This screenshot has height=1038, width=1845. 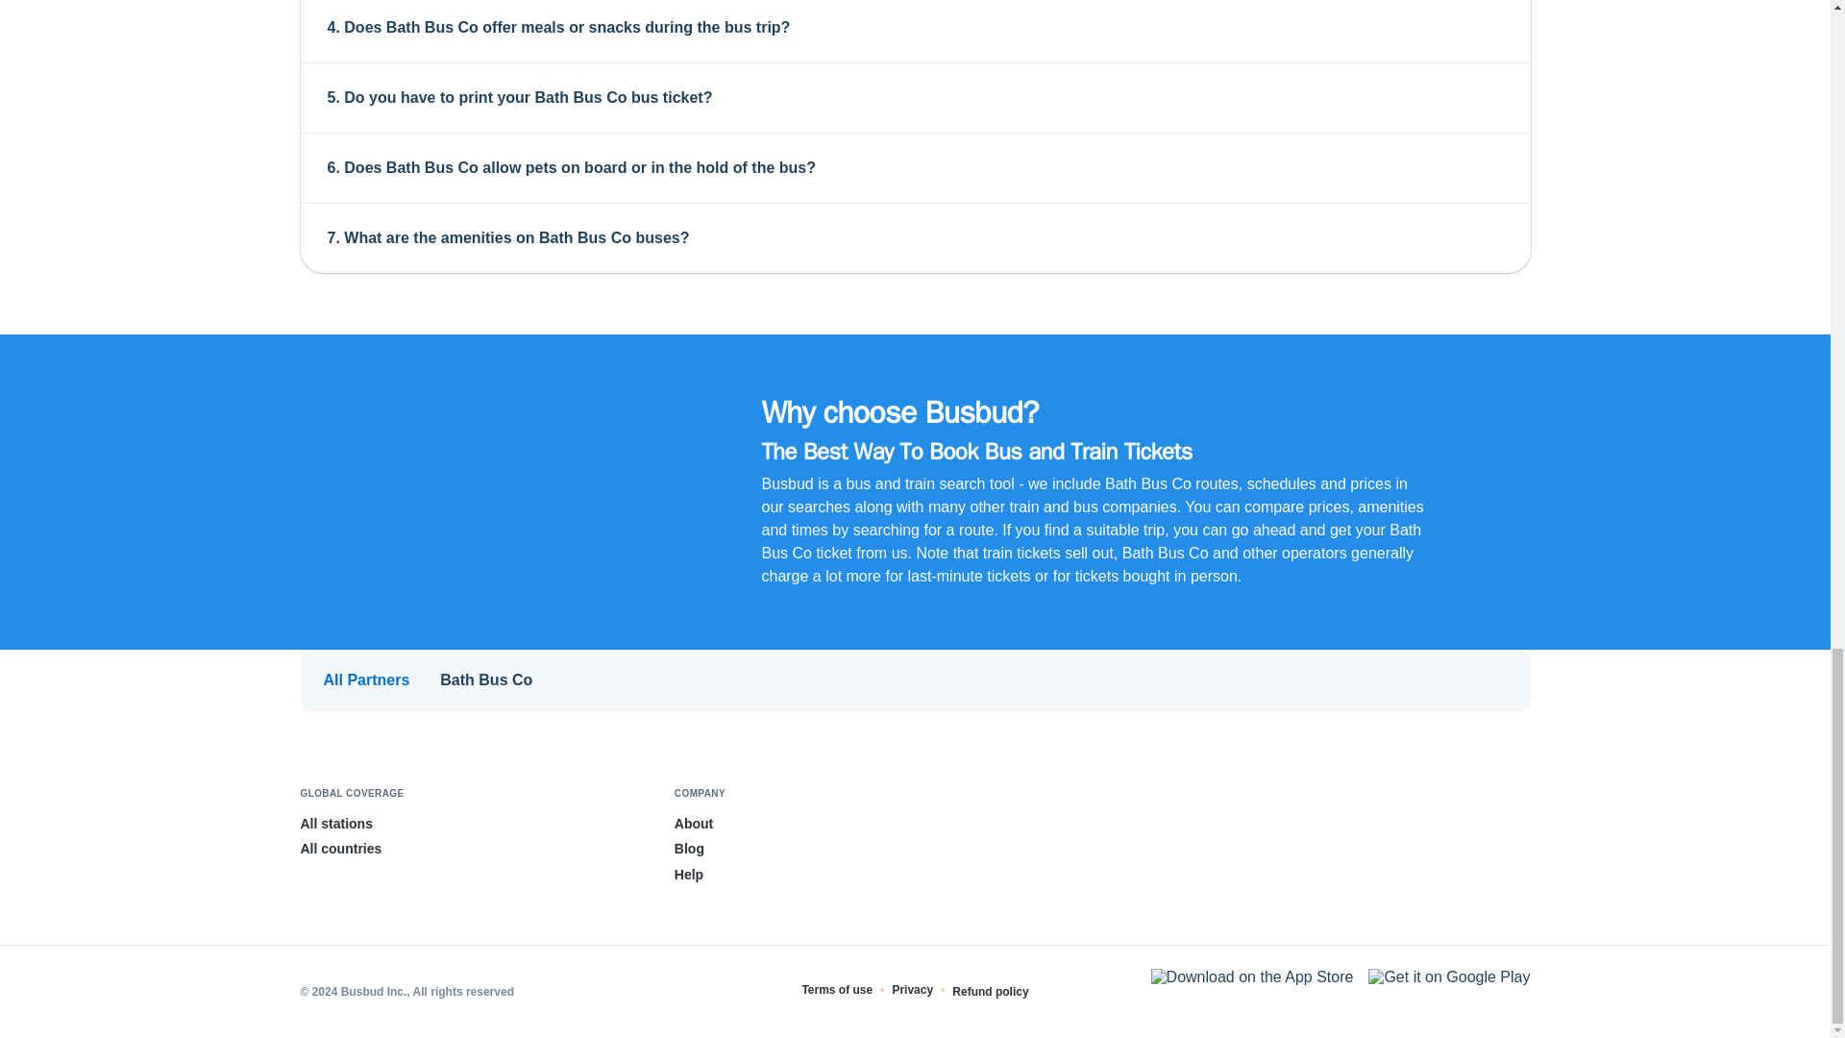 I want to click on About, so click(x=694, y=823).